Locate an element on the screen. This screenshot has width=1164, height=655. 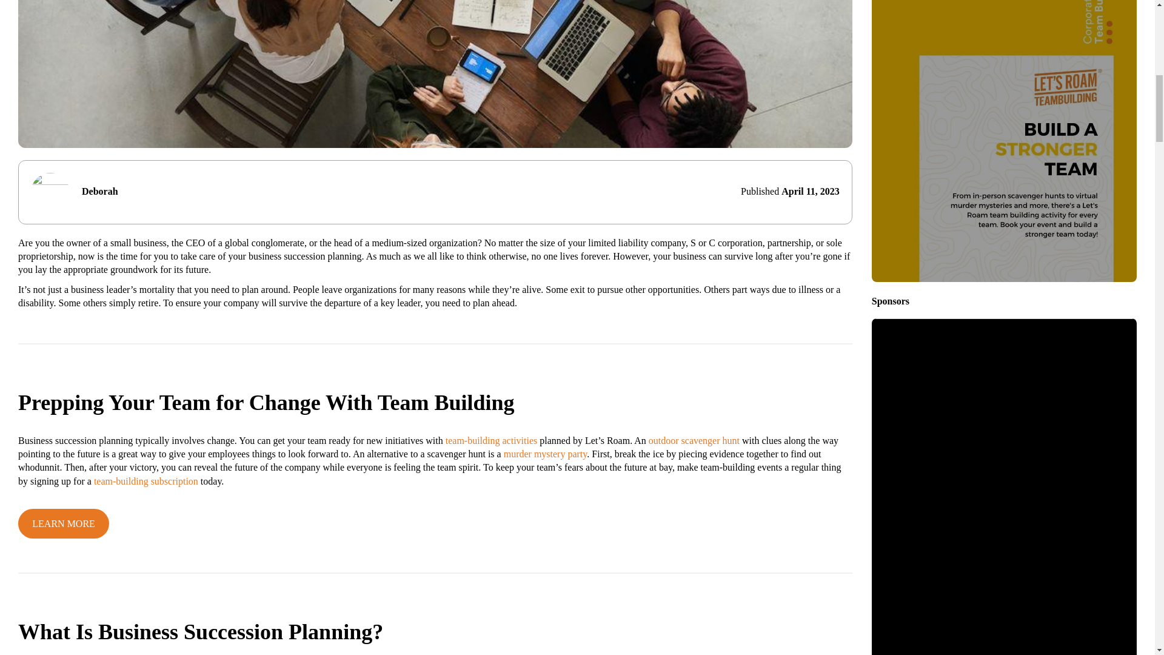
murder mystery party is located at coordinates (546, 454).